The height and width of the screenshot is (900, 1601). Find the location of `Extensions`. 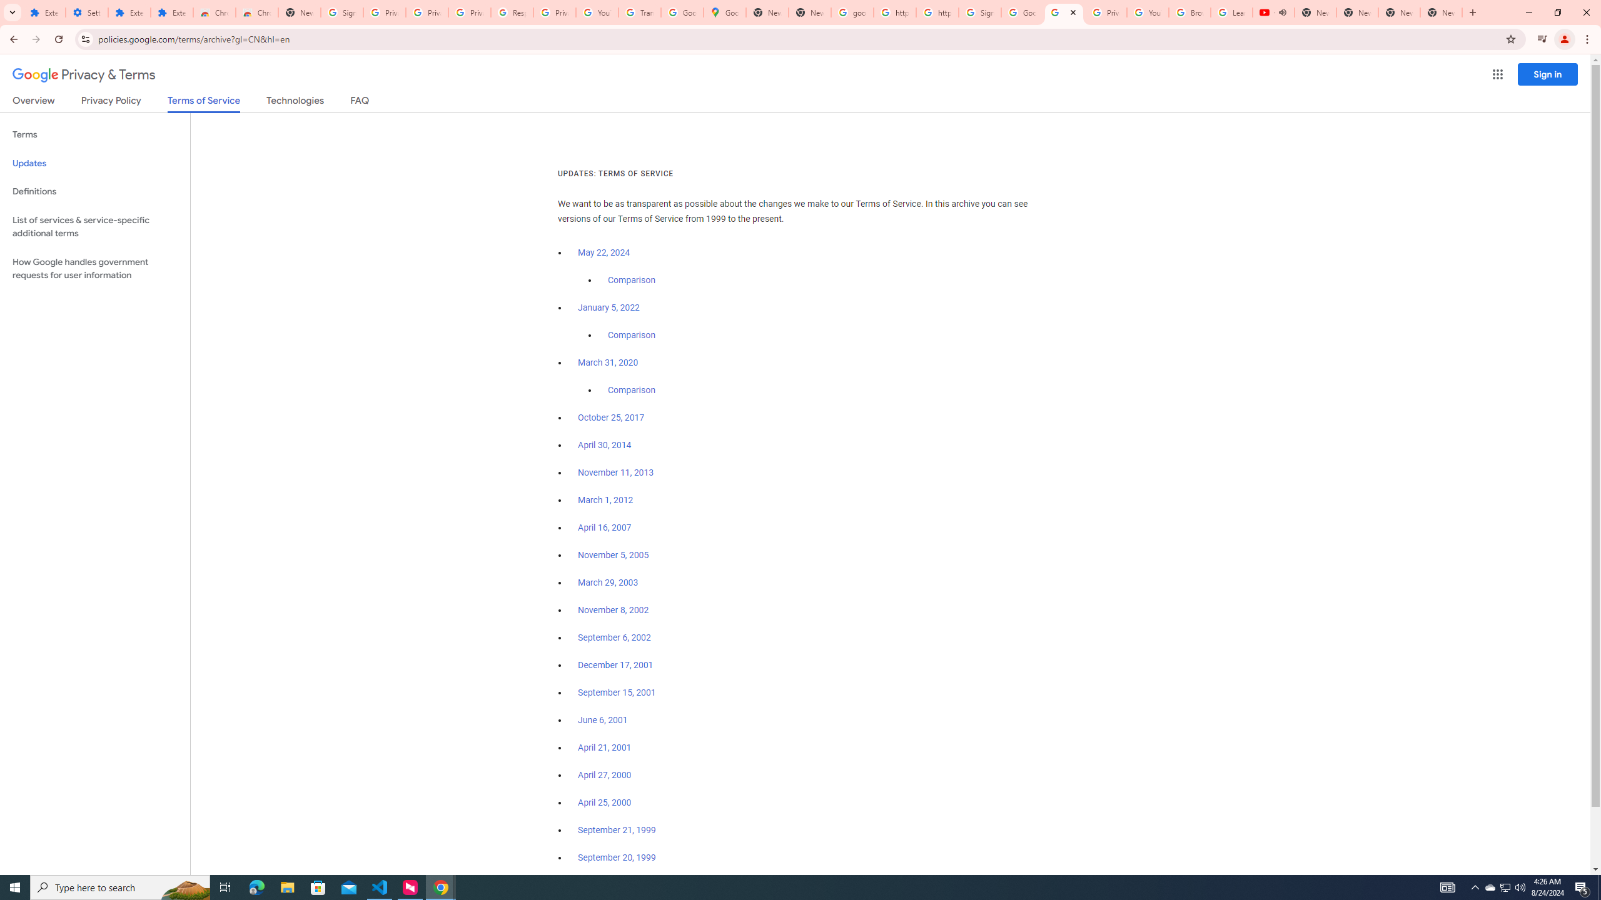

Extensions is located at coordinates (171, 12).